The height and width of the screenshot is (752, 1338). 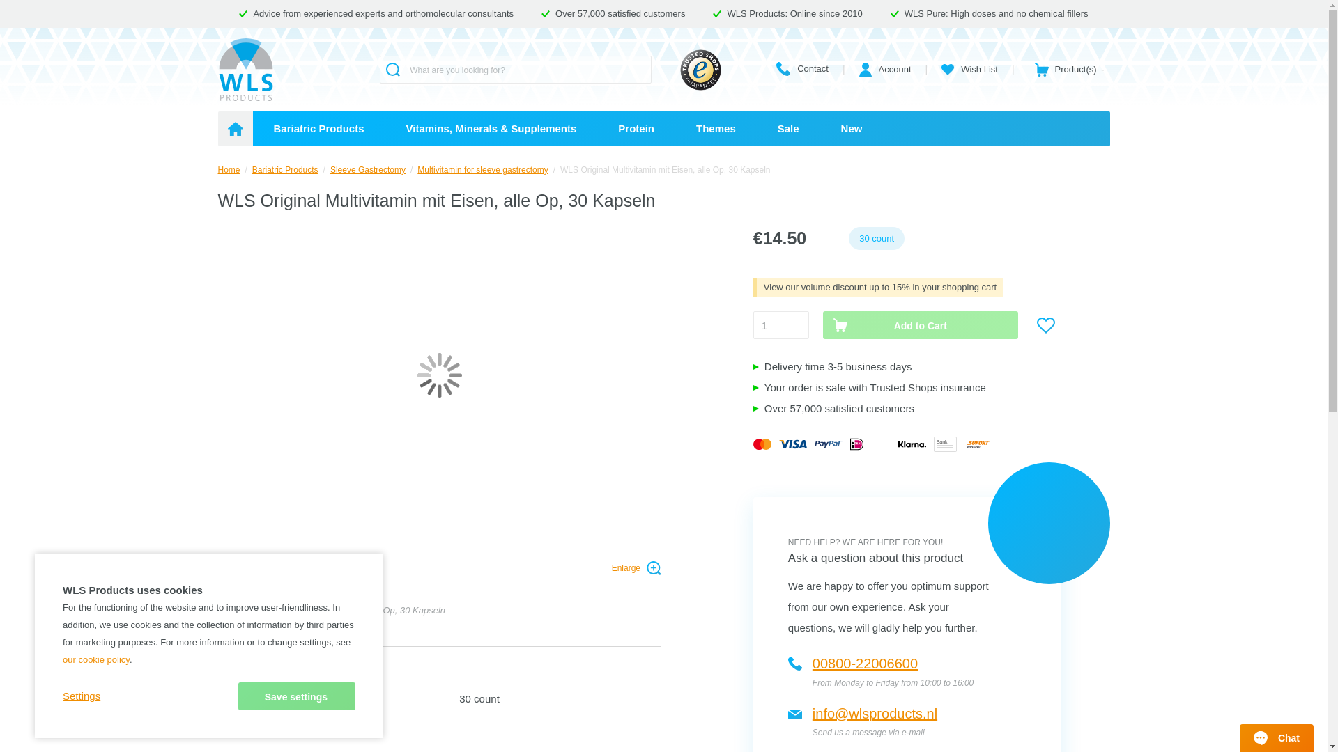 What do you see at coordinates (885, 69) in the screenshot?
I see `Account` at bounding box center [885, 69].